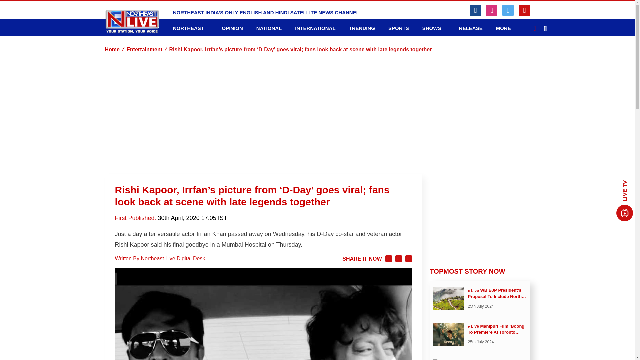 This screenshot has height=360, width=640. Describe the element at coordinates (132, 22) in the screenshot. I see `Logo` at that location.